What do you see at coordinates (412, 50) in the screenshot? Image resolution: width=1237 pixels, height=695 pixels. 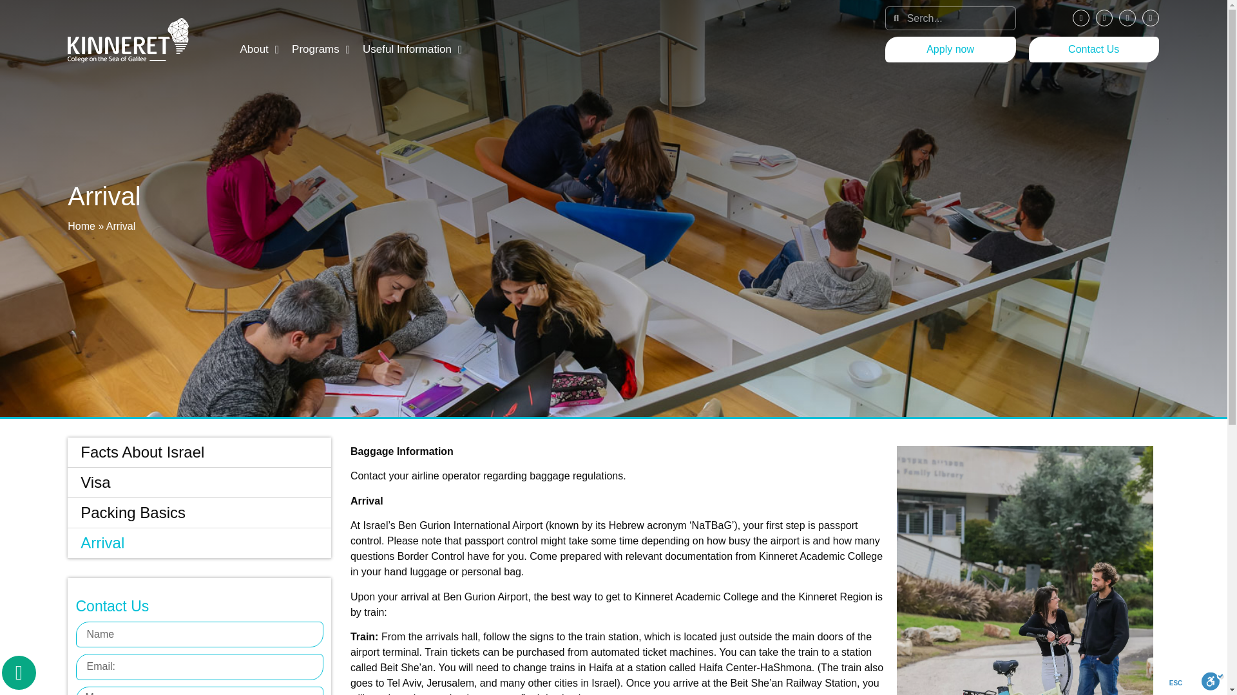 I see `Useful Information` at bounding box center [412, 50].